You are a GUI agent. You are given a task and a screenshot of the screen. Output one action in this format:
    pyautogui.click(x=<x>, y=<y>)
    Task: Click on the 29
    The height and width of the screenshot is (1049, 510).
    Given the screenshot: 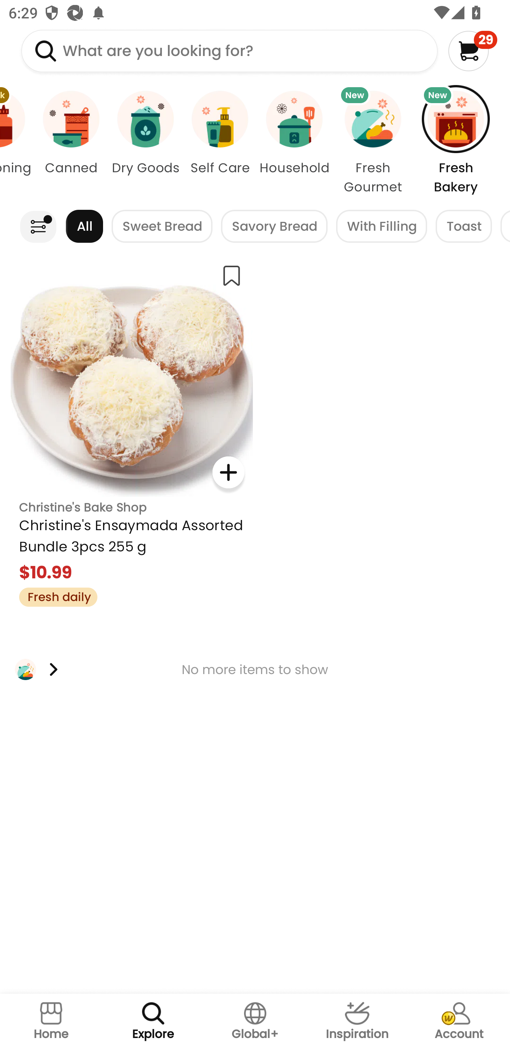 What is the action you would take?
    pyautogui.click(x=472, y=51)
    